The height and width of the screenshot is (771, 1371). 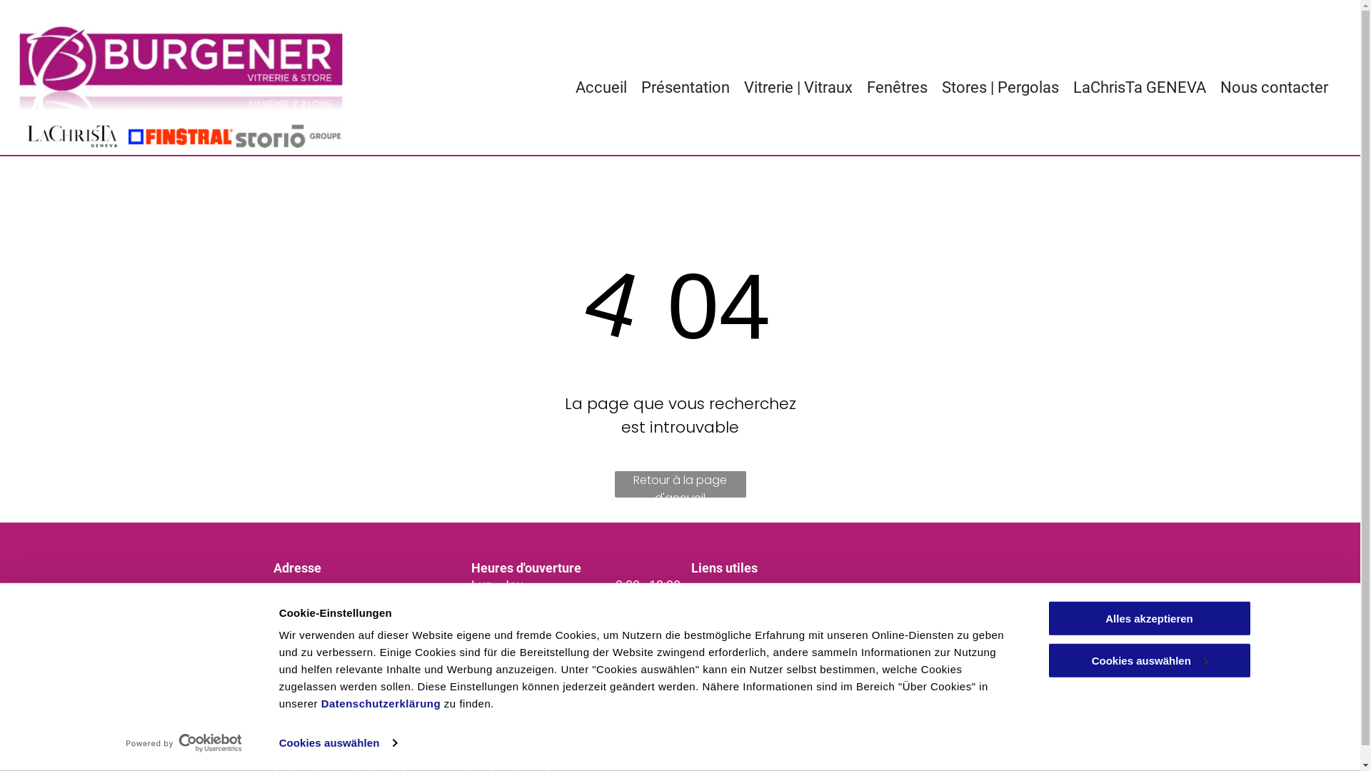 What do you see at coordinates (921, 591) in the screenshot?
I see `Glatz` at bounding box center [921, 591].